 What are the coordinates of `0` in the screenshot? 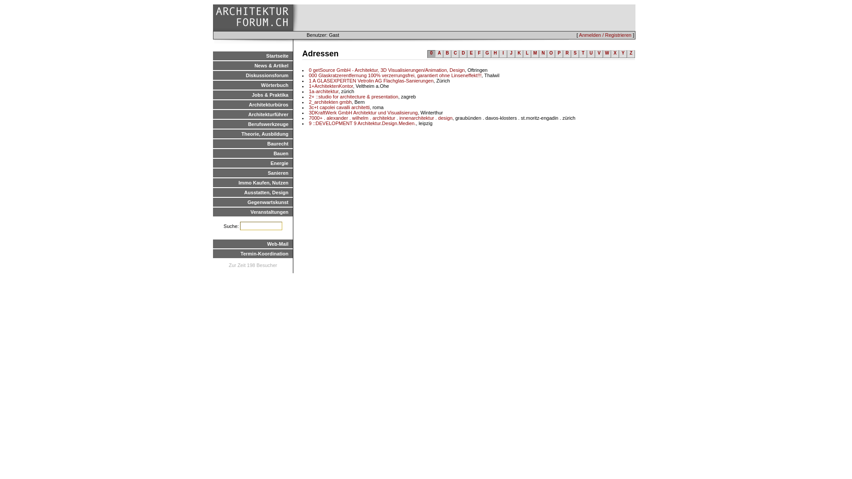 It's located at (431, 54).